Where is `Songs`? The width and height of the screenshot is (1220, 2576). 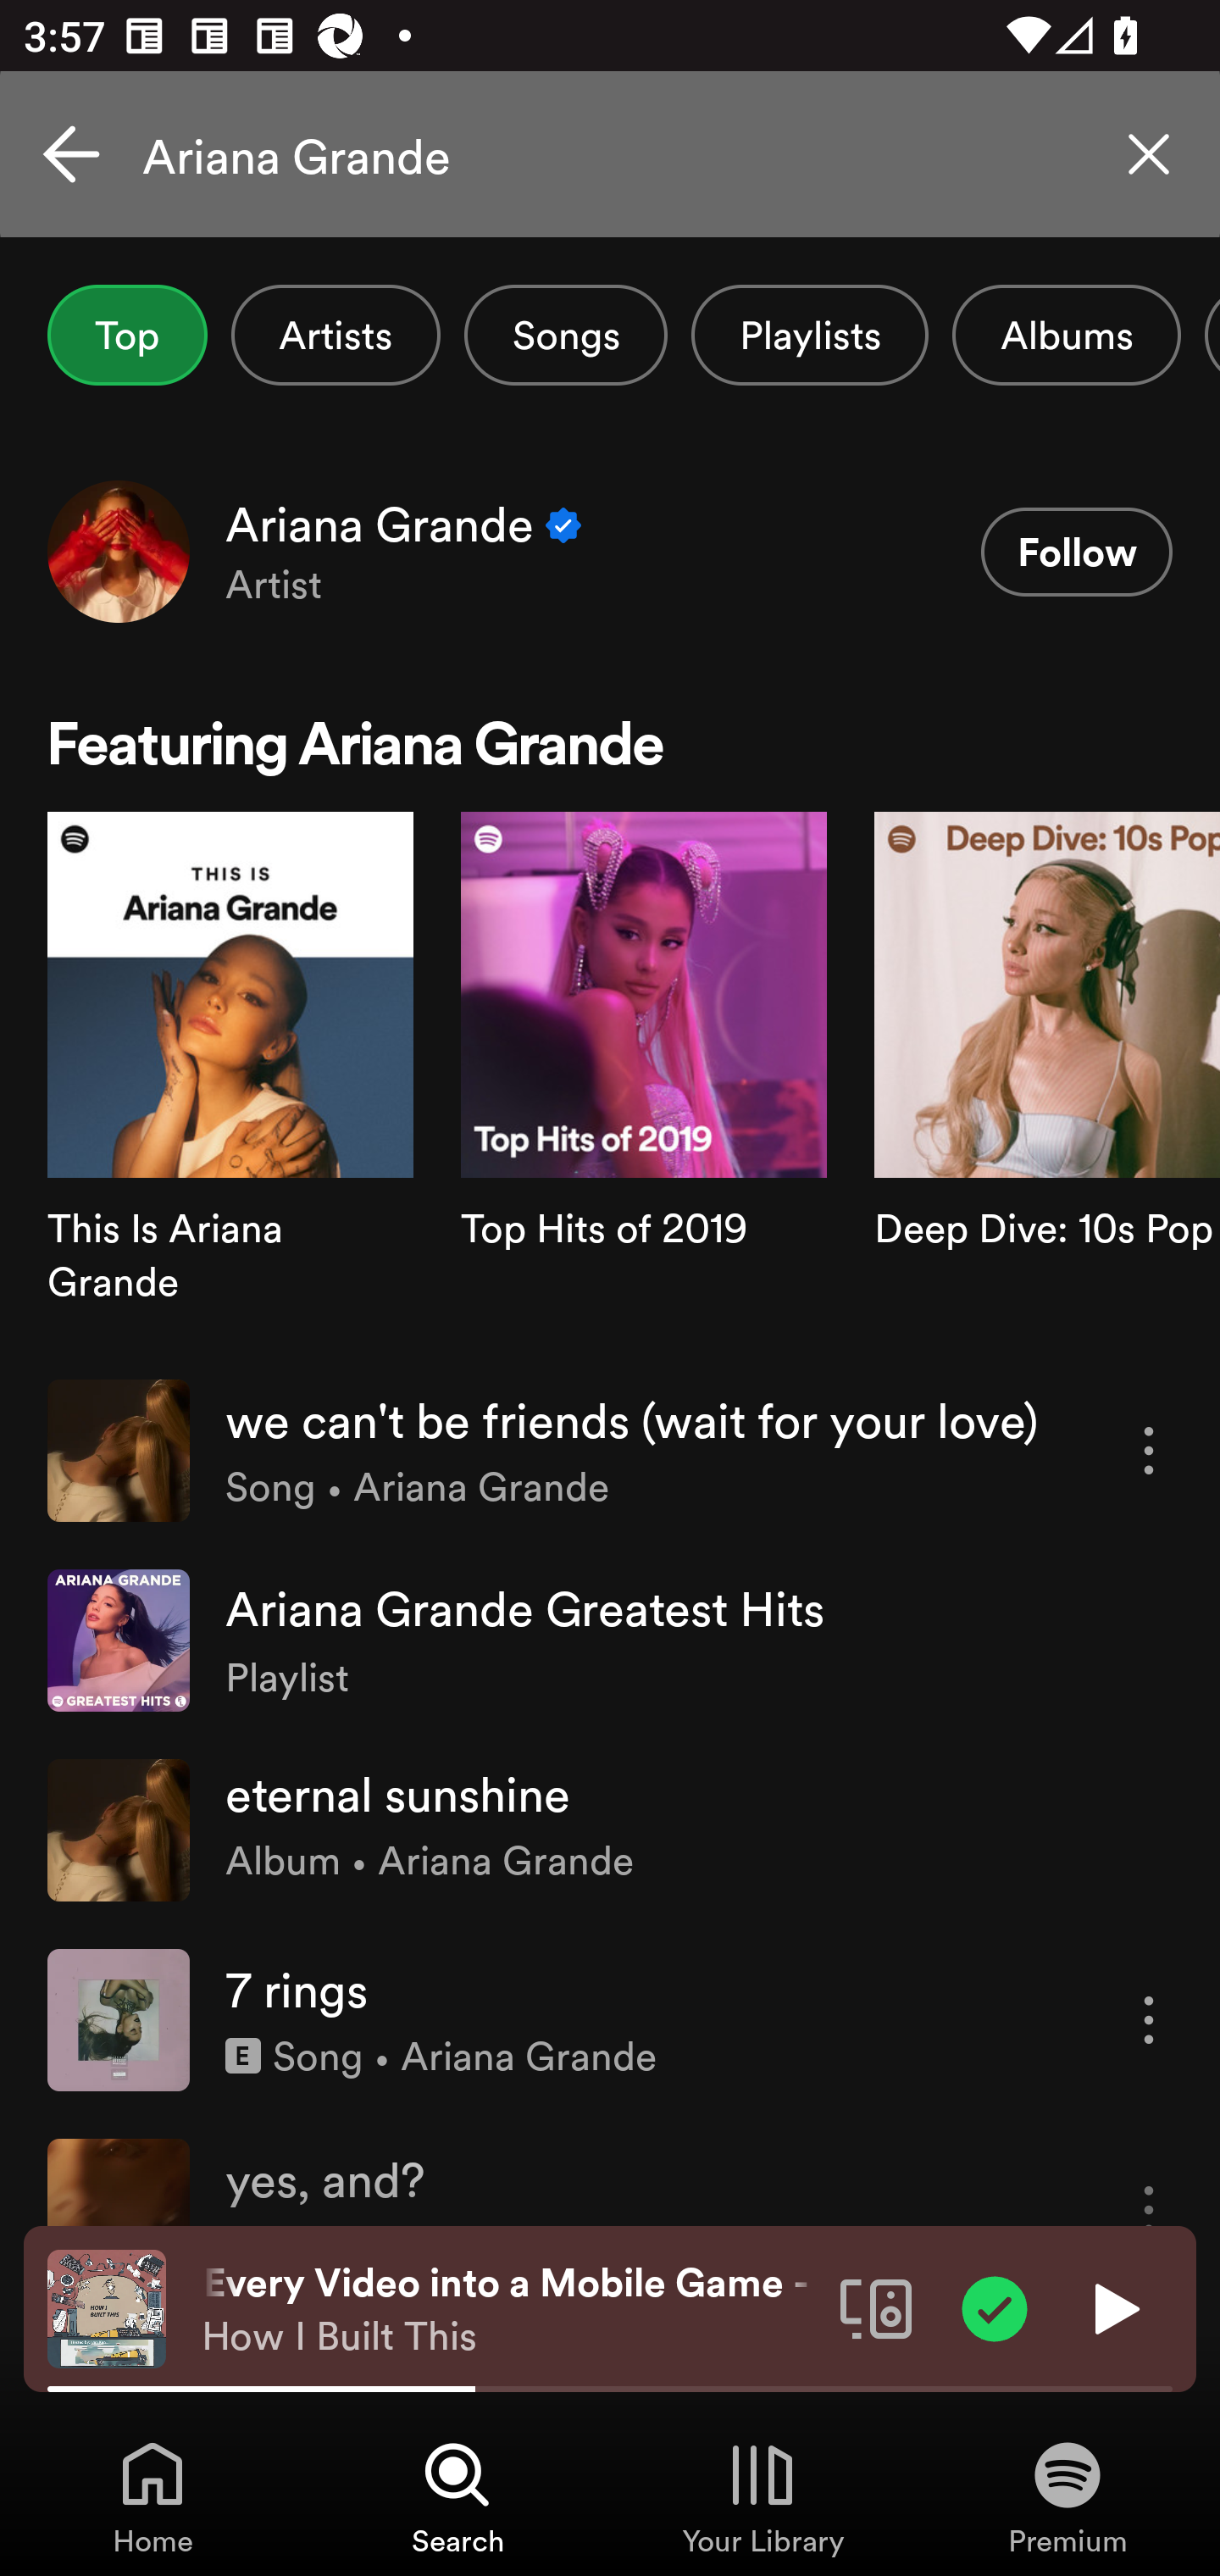 Songs is located at coordinates (566, 335).